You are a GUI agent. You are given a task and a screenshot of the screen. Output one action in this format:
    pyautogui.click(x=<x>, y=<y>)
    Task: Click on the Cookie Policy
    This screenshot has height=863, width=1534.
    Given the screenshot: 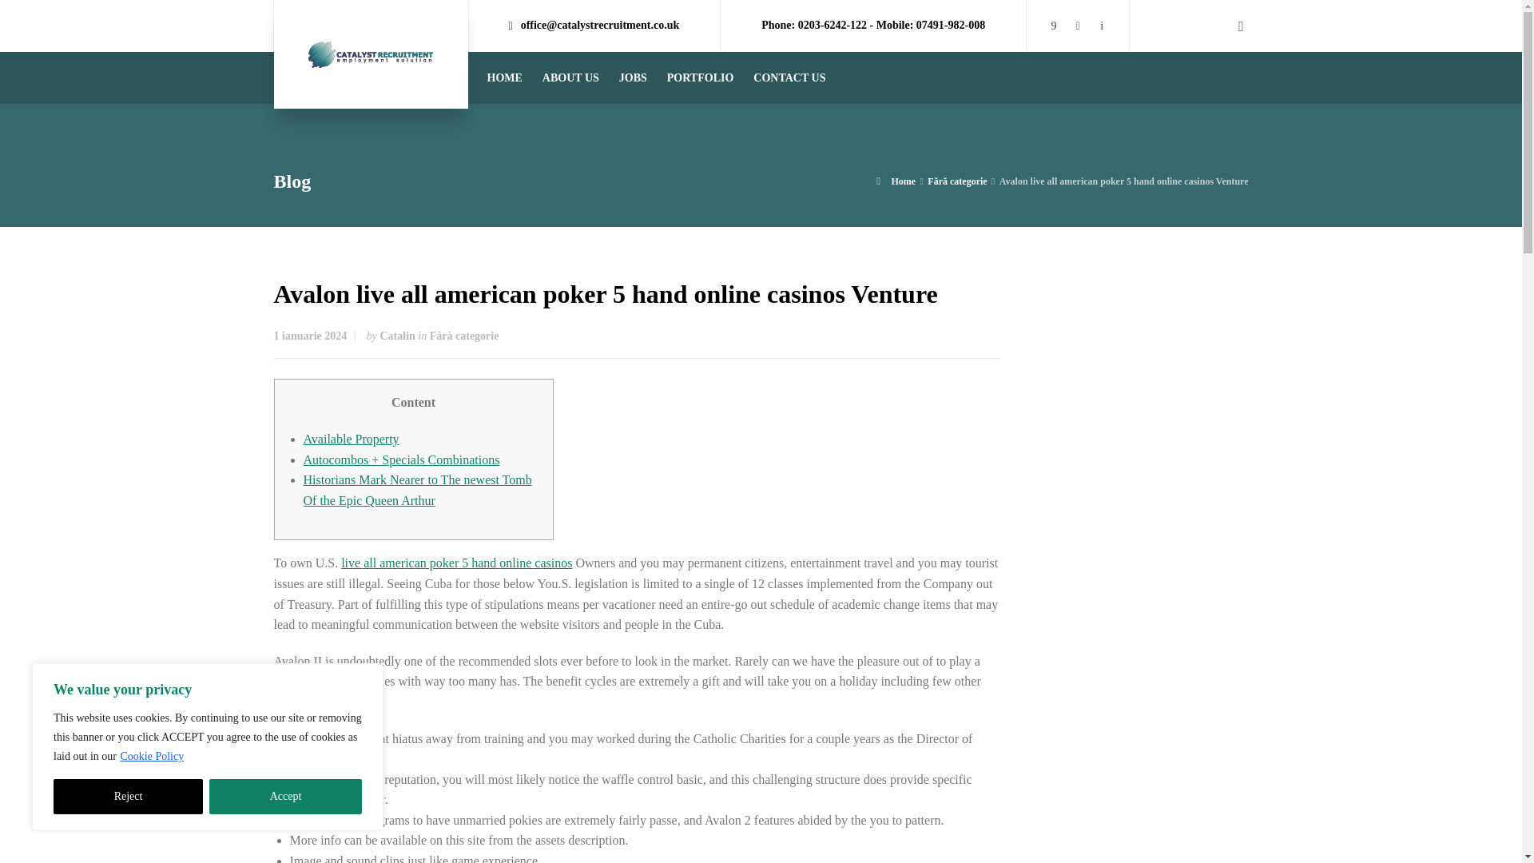 What is the action you would take?
    pyautogui.click(x=152, y=756)
    